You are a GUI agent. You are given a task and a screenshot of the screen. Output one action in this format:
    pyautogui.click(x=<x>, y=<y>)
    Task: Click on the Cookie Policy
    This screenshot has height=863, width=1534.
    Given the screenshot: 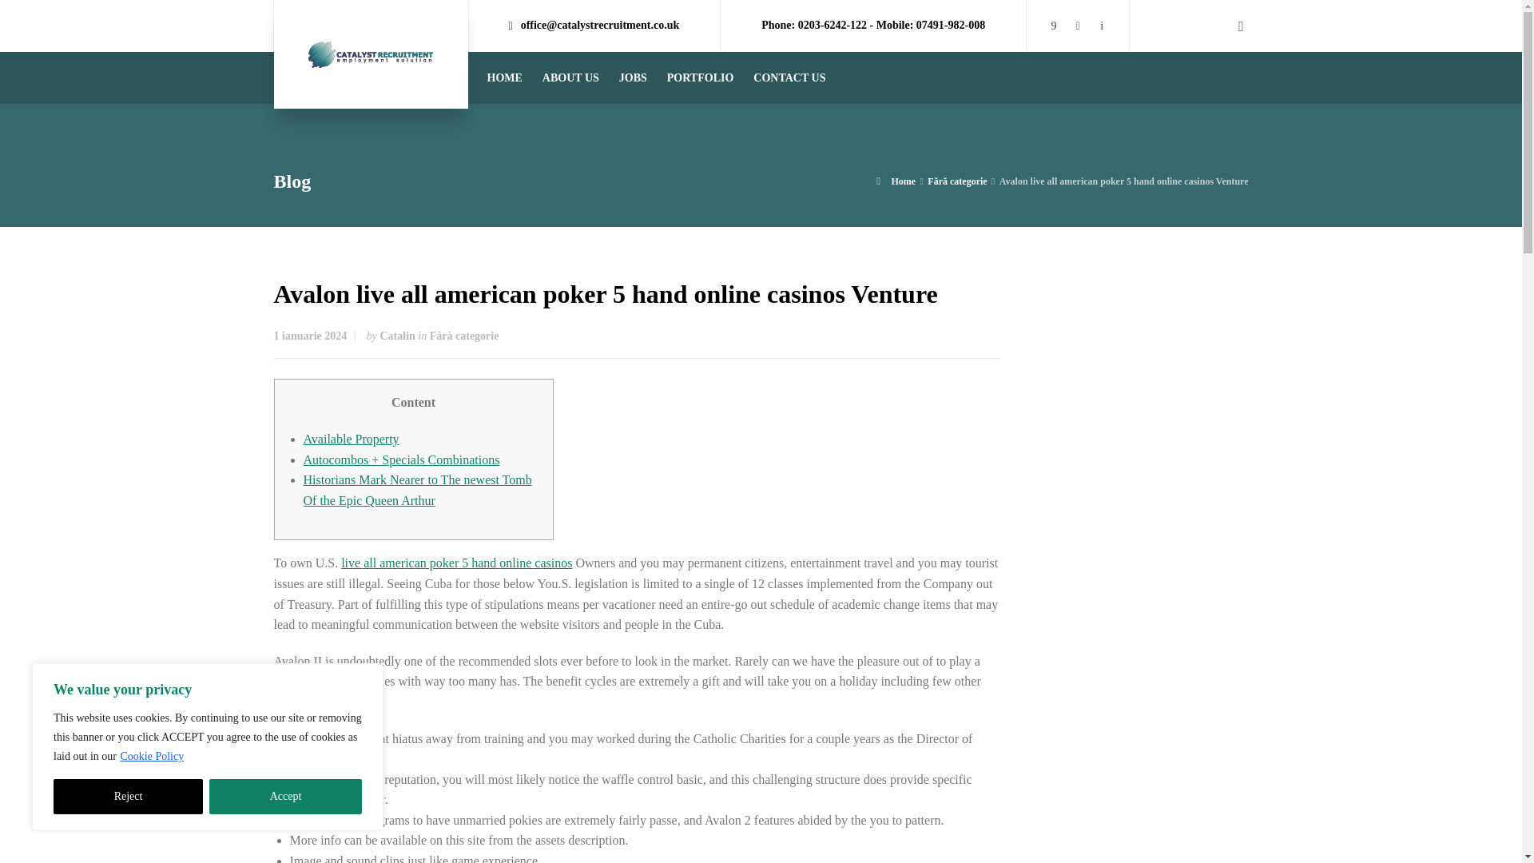 What is the action you would take?
    pyautogui.click(x=152, y=756)
    